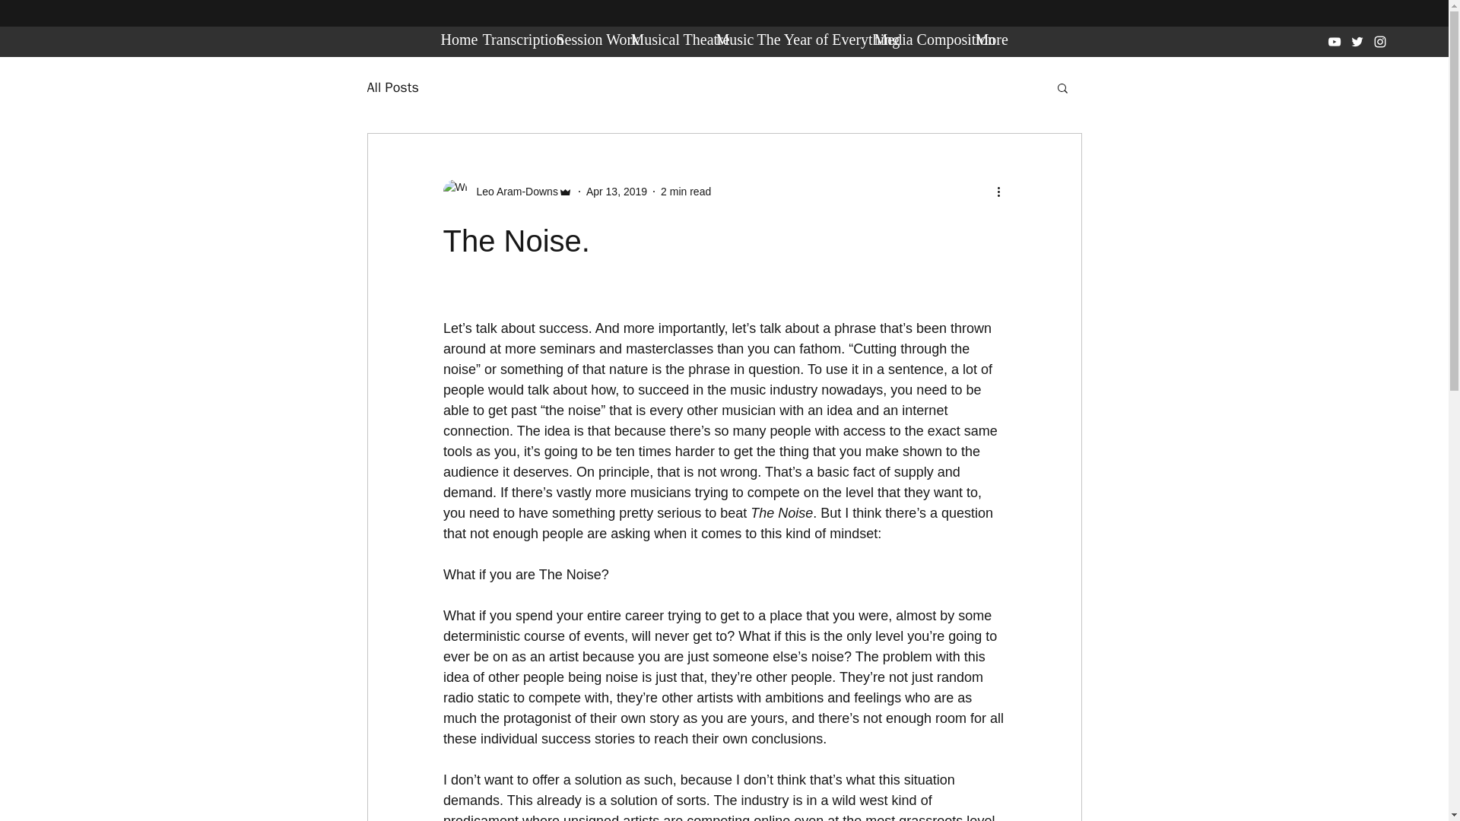 This screenshot has height=821, width=1460. What do you see at coordinates (616, 192) in the screenshot?
I see `Apr 13, 2019` at bounding box center [616, 192].